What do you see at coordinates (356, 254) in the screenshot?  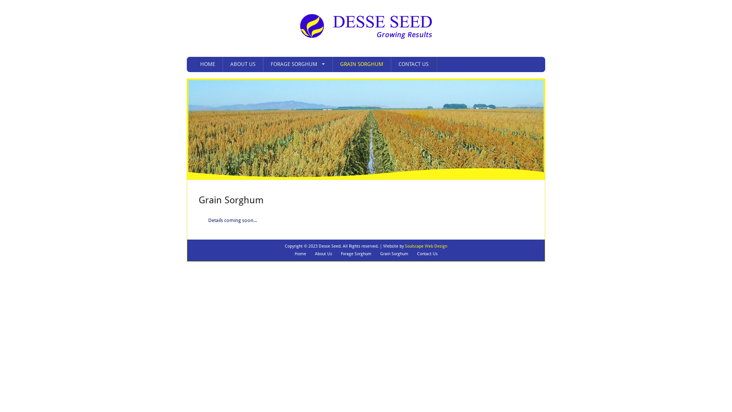 I see `Forage Sorghum` at bounding box center [356, 254].